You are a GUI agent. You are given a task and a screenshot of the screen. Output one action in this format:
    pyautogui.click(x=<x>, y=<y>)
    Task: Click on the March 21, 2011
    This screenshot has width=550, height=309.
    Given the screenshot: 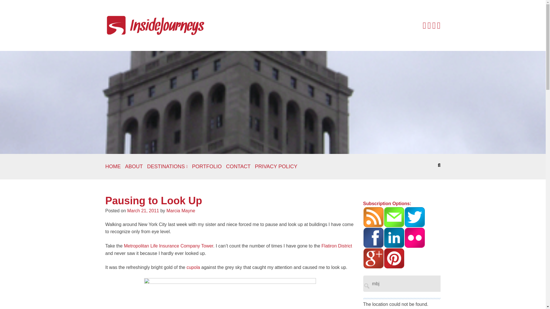 What is the action you would take?
    pyautogui.click(x=143, y=211)
    